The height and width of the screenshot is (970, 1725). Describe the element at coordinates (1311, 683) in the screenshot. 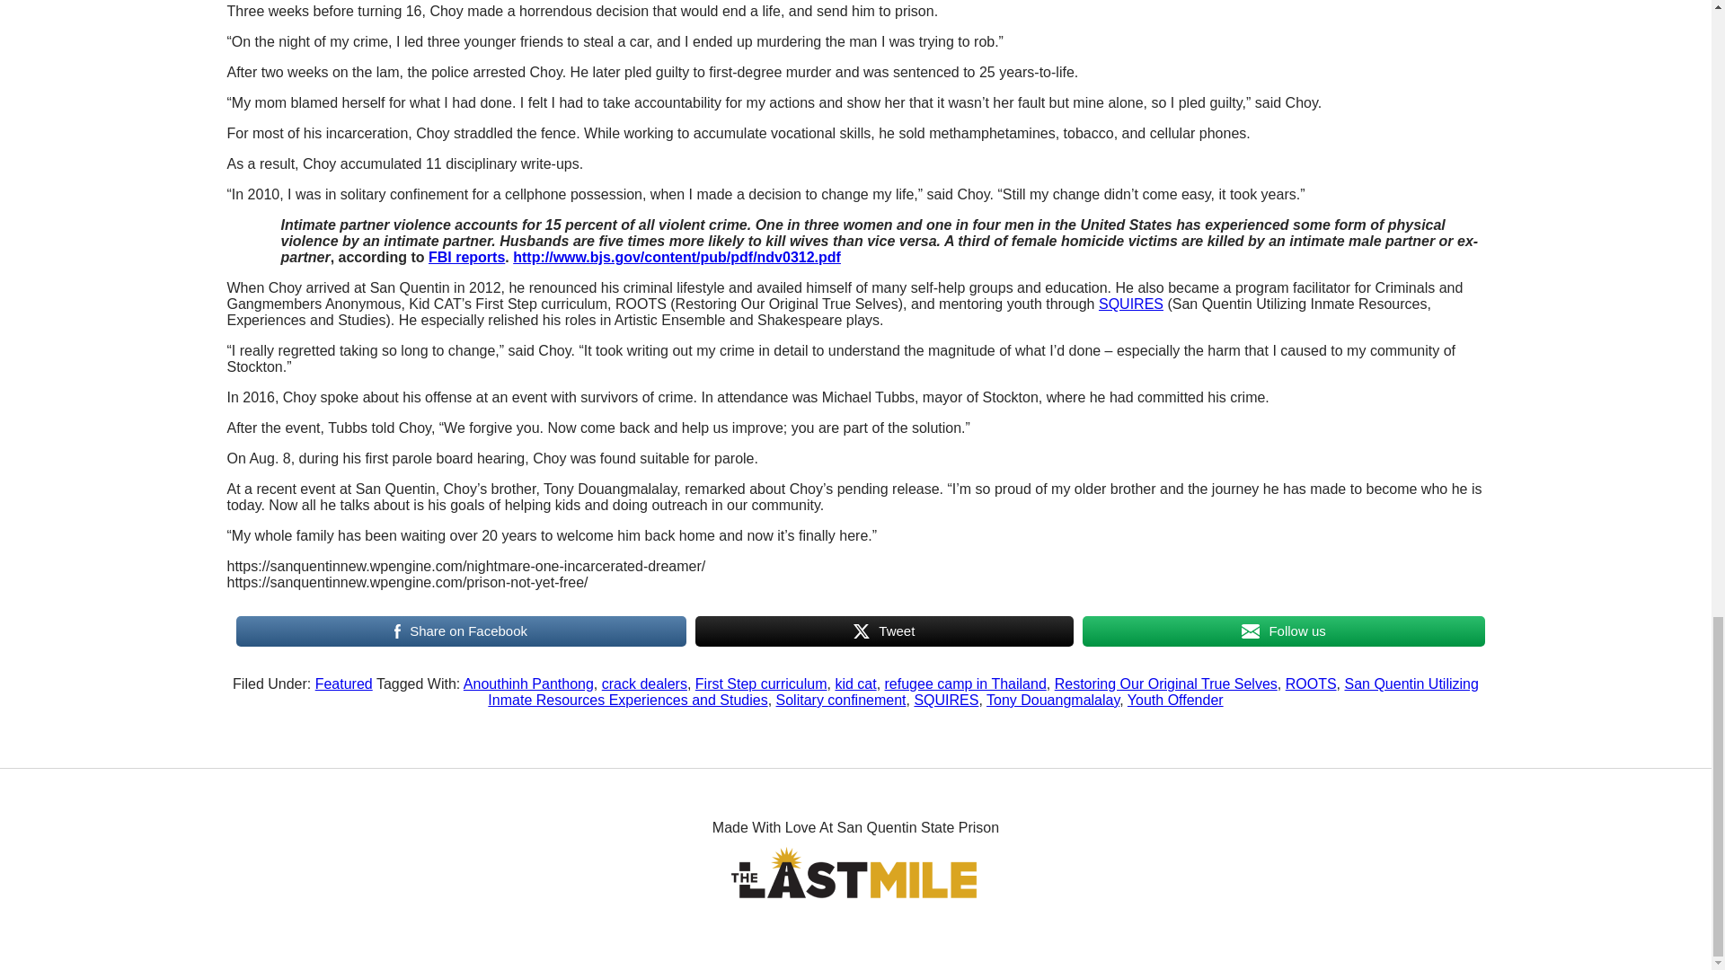

I see `ROOTS` at that location.